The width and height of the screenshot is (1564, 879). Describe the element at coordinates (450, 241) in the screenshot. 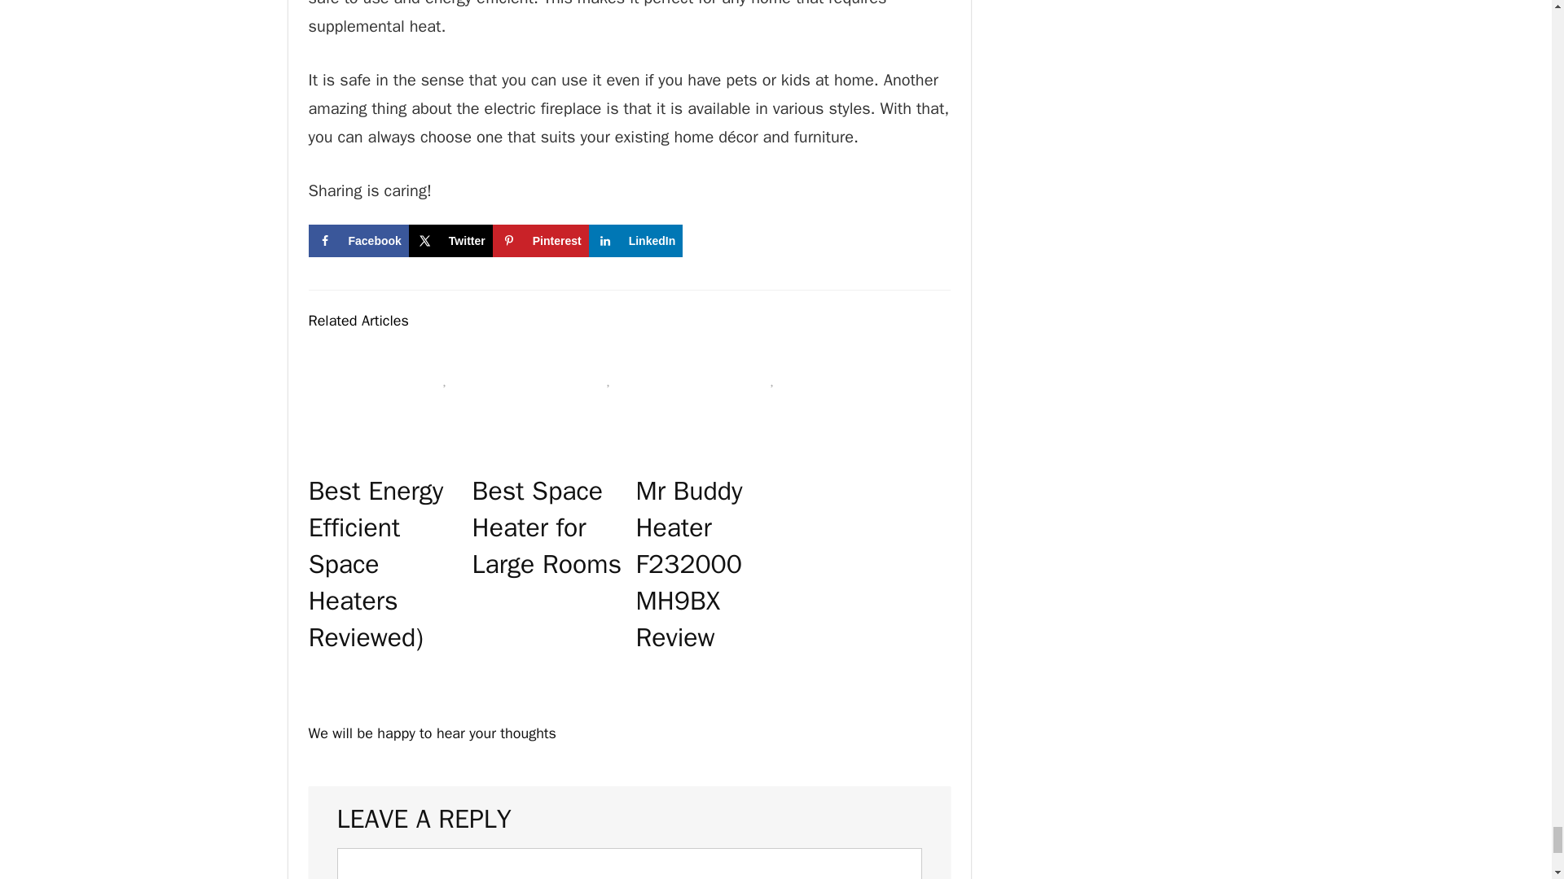

I see `Share on X` at that location.